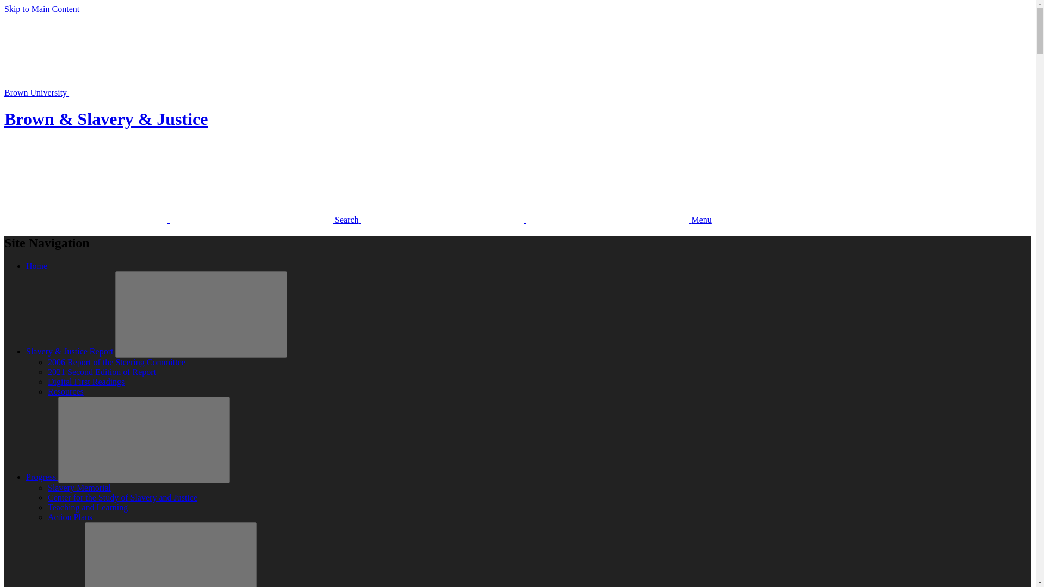 Image resolution: width=1044 pixels, height=587 pixels. I want to click on Action Plans, so click(70, 517).